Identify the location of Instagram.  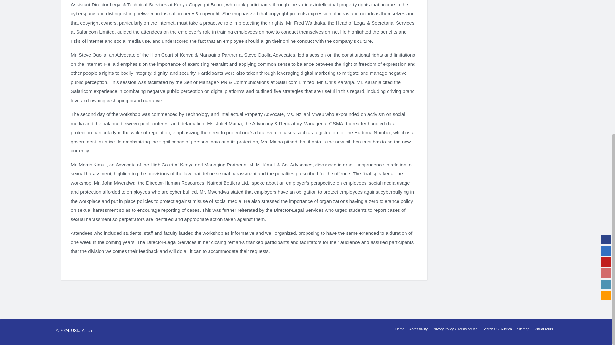
(606, 54).